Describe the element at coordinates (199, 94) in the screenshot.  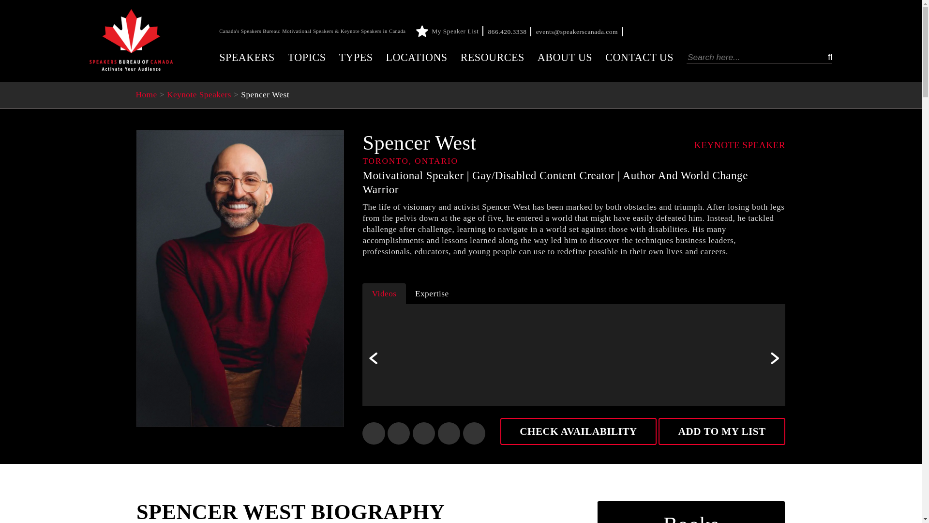
I see `Keynote Speakers` at that location.